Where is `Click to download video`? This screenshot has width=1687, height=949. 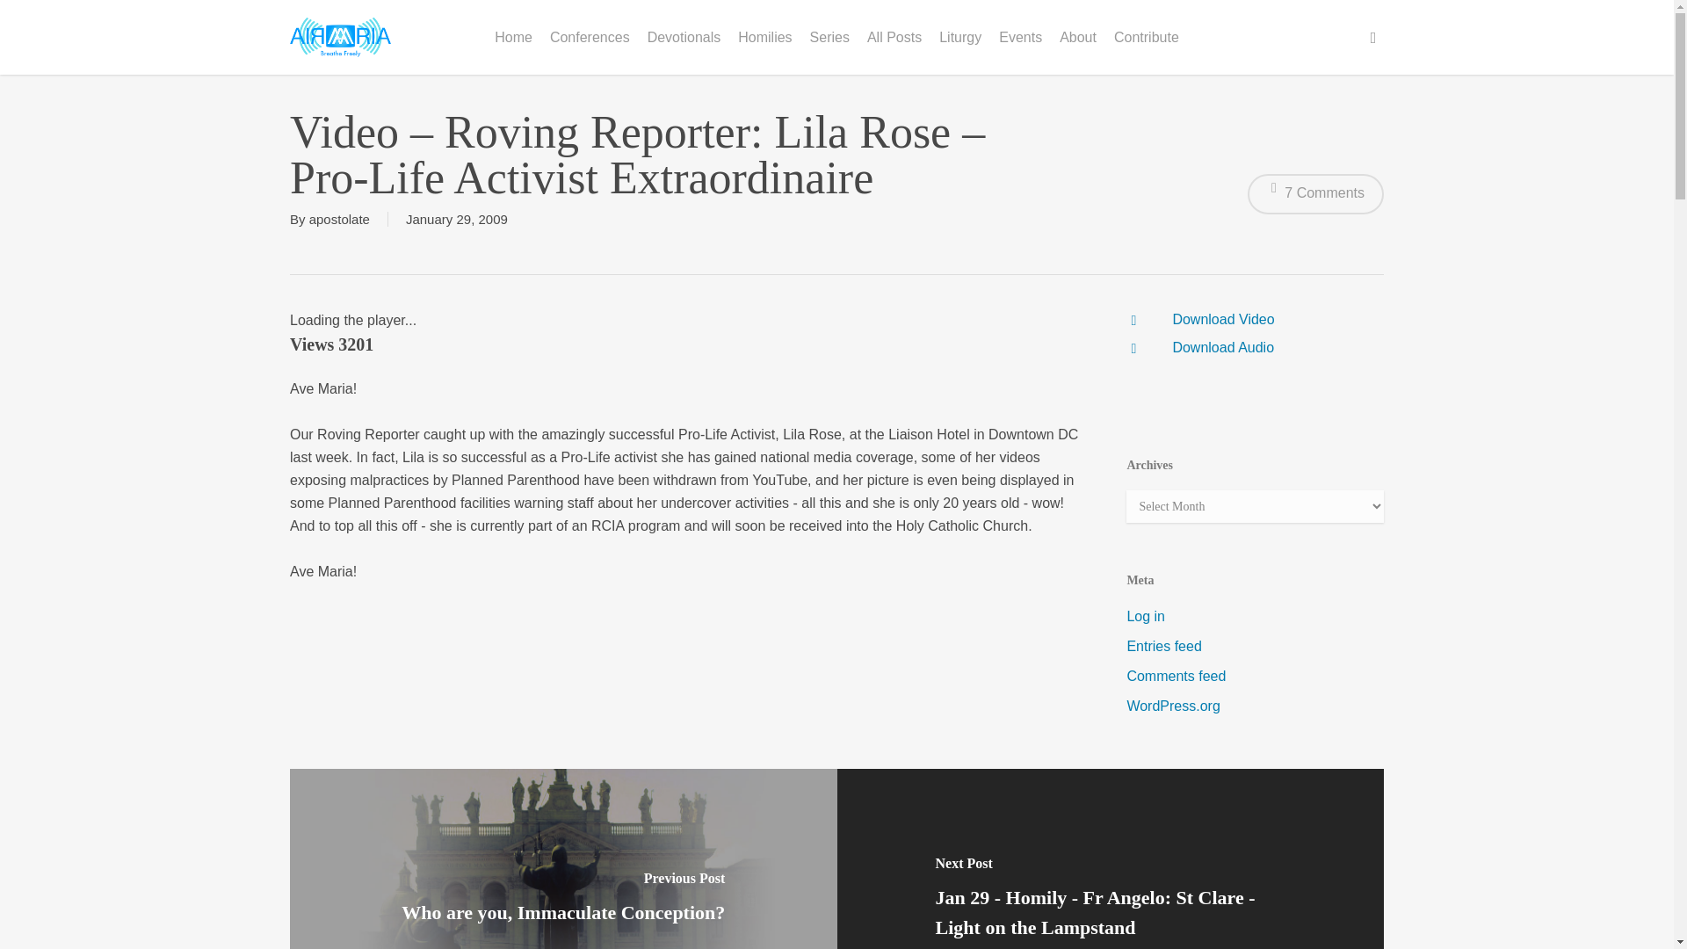
Click to download video is located at coordinates (1223, 319).